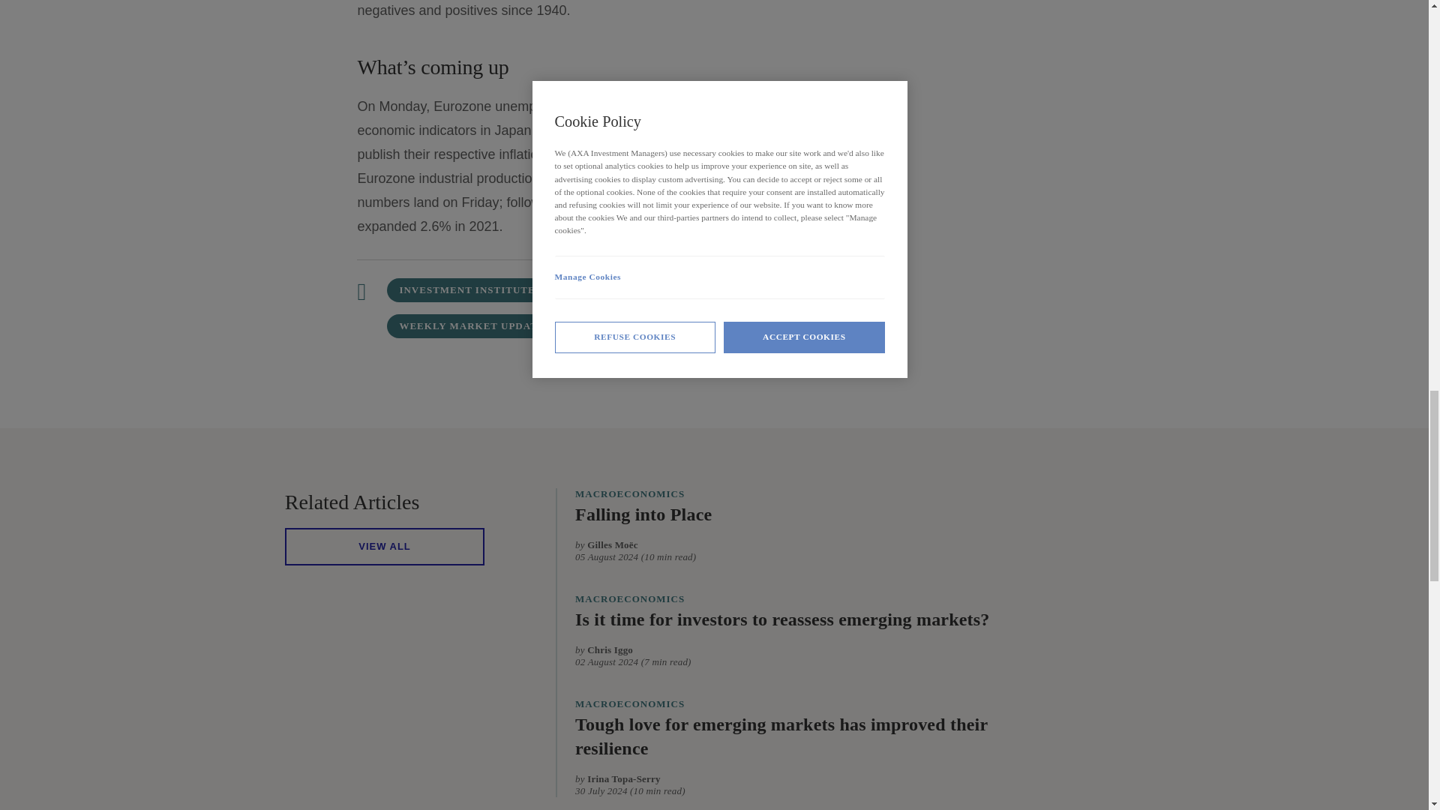 This screenshot has width=1440, height=810. Describe the element at coordinates (625, 289) in the screenshot. I see `Explore Macroeconomics insights` at that location.